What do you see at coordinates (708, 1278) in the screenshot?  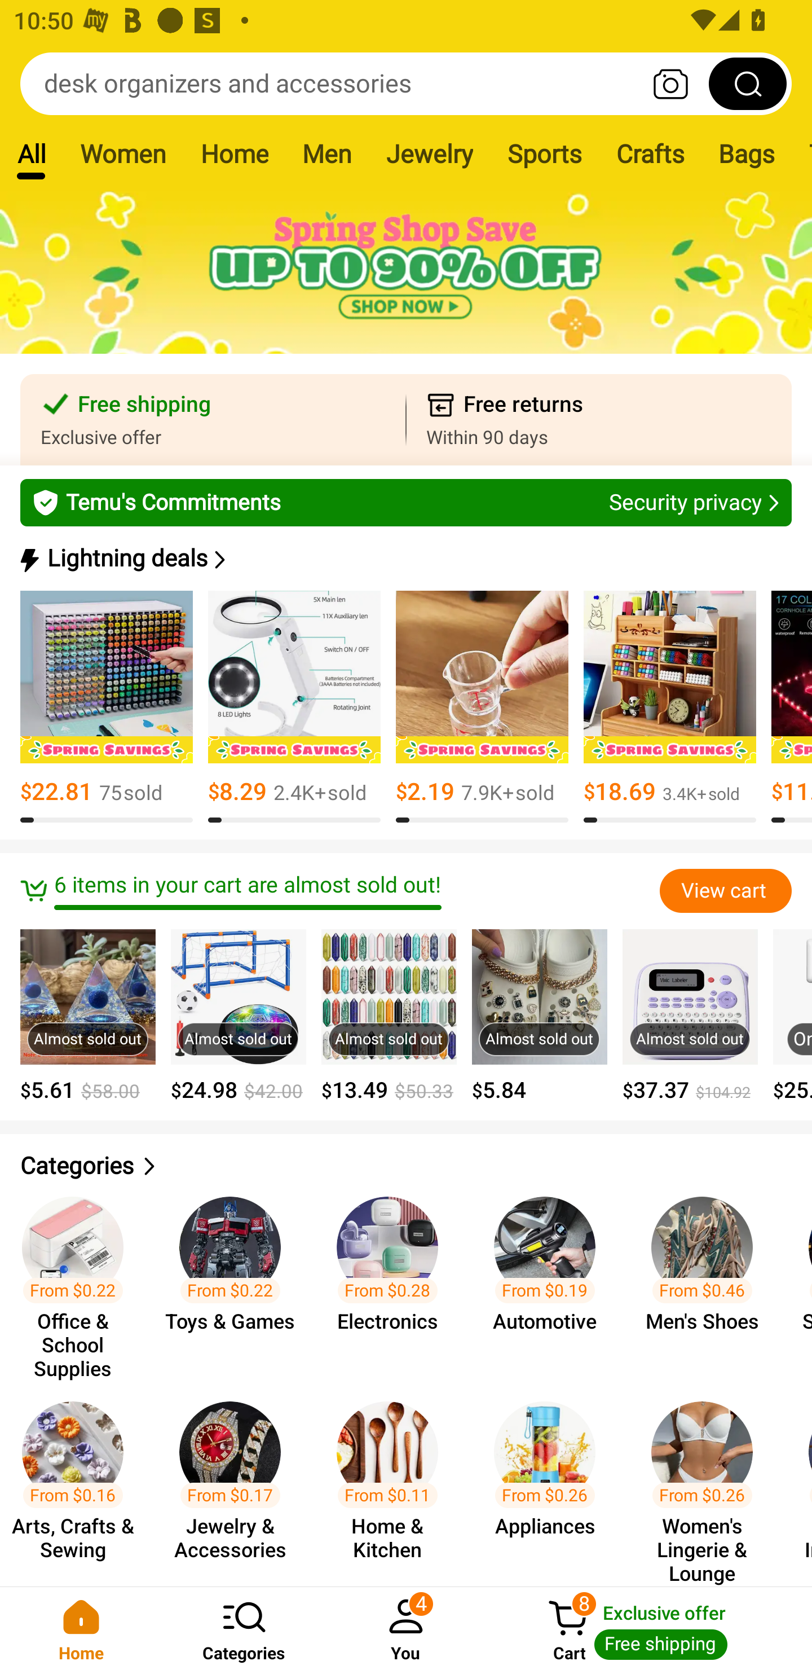 I see `From $0.46 Men's Shoes` at bounding box center [708, 1278].